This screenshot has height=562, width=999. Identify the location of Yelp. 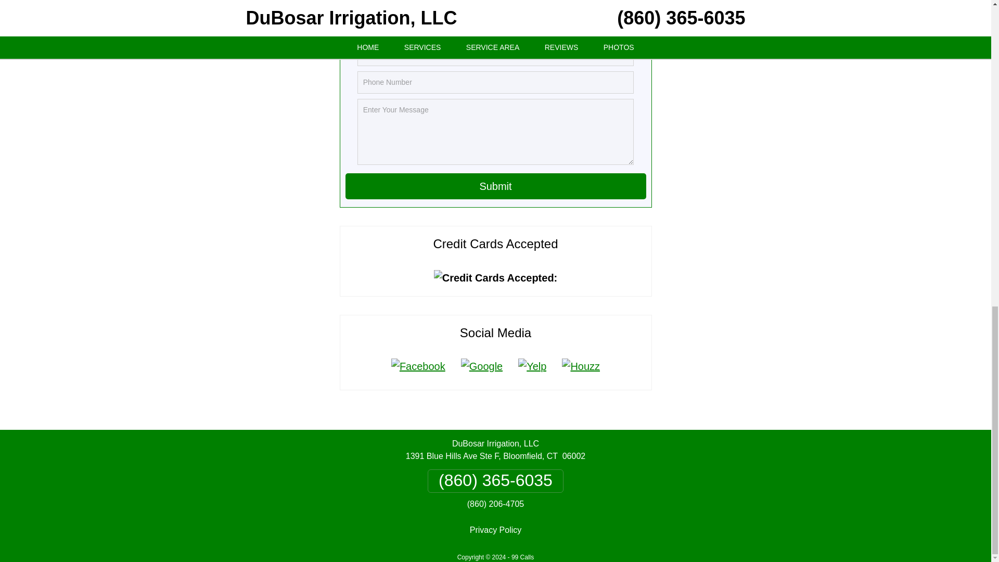
(532, 366).